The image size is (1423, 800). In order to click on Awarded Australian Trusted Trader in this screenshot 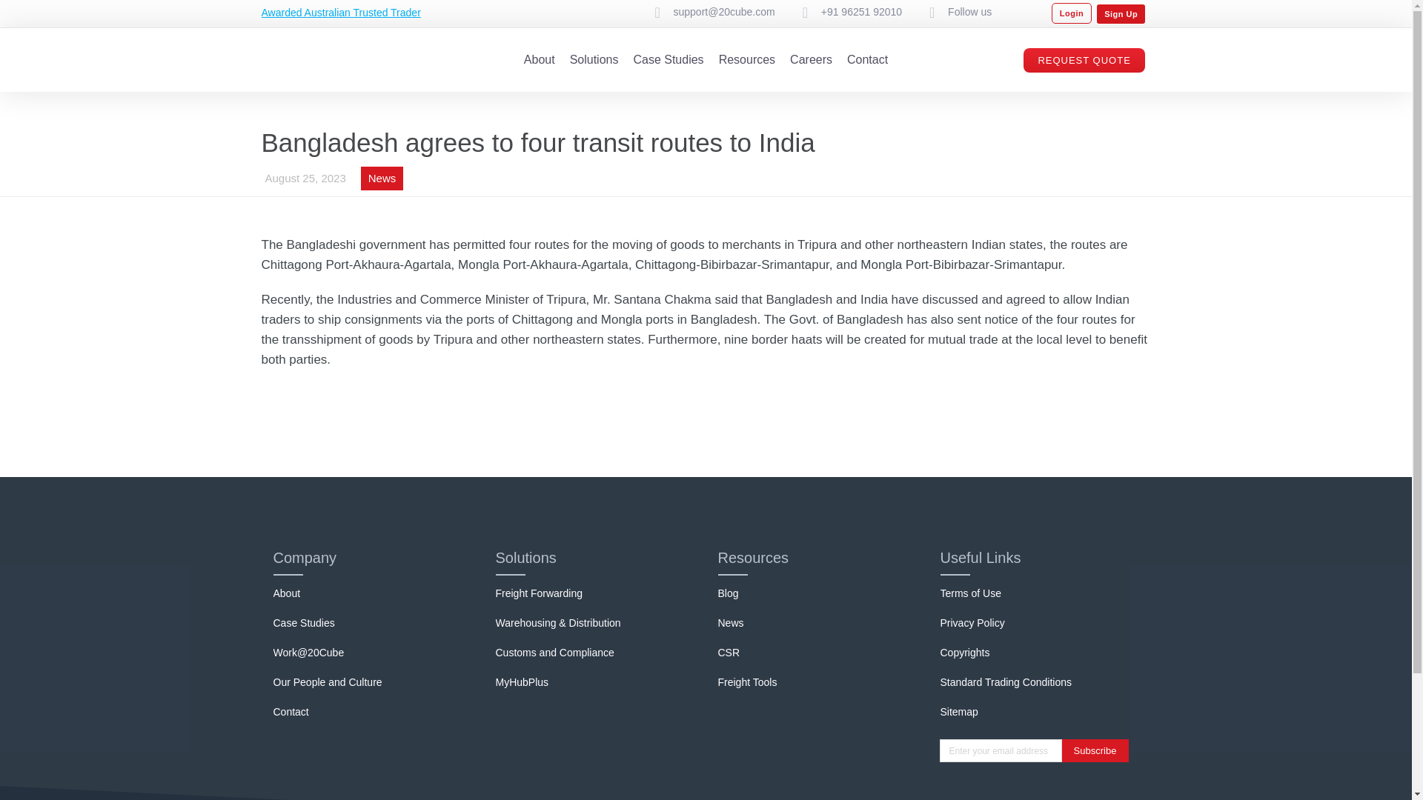, I will do `click(339, 12)`.